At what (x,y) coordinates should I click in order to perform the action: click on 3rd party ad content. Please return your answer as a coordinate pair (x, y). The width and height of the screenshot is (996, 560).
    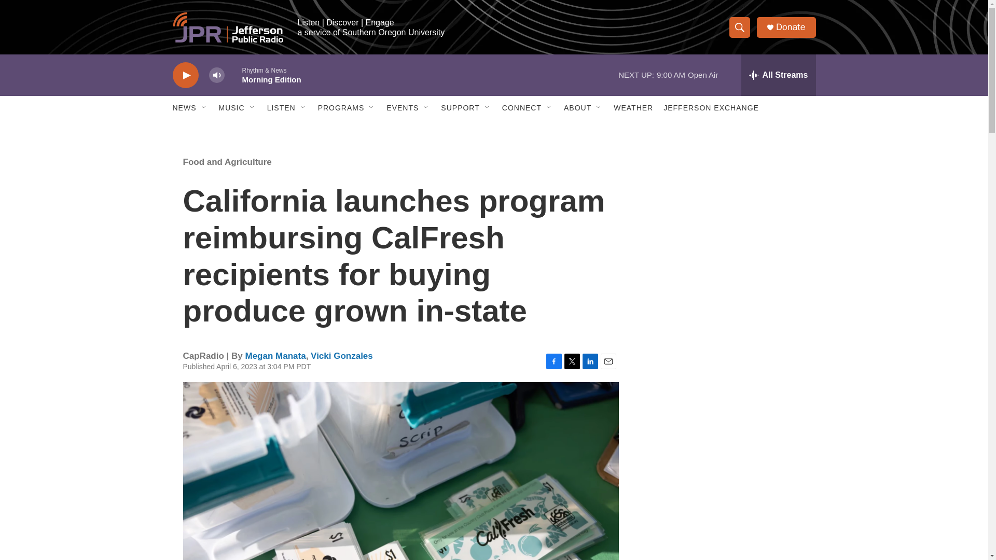
    Looking at the image, I should click on (727, 367).